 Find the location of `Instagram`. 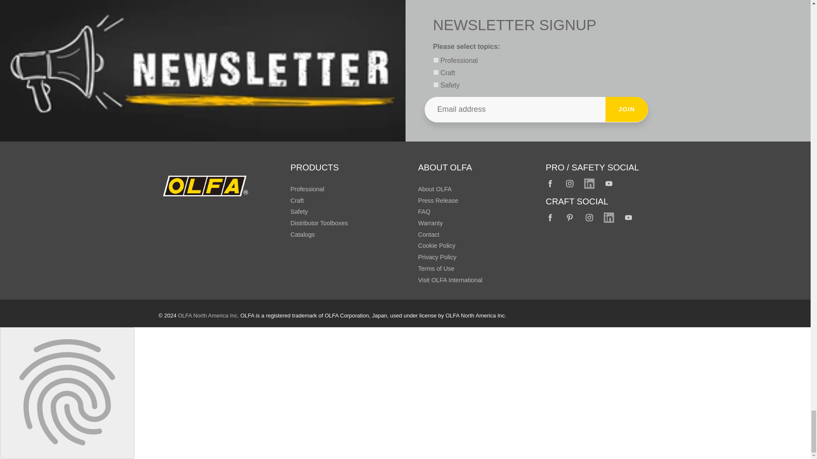

Instagram is located at coordinates (589, 218).